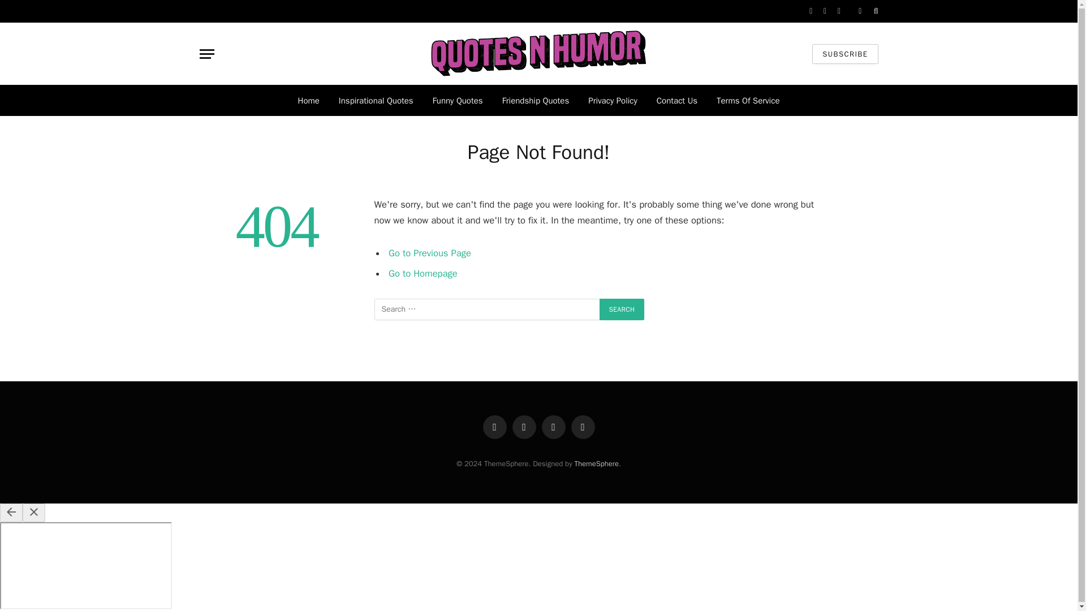 Image resolution: width=1086 pixels, height=611 pixels. What do you see at coordinates (860, 11) in the screenshot?
I see `Switch to Dark Design - easier on eyes.` at bounding box center [860, 11].